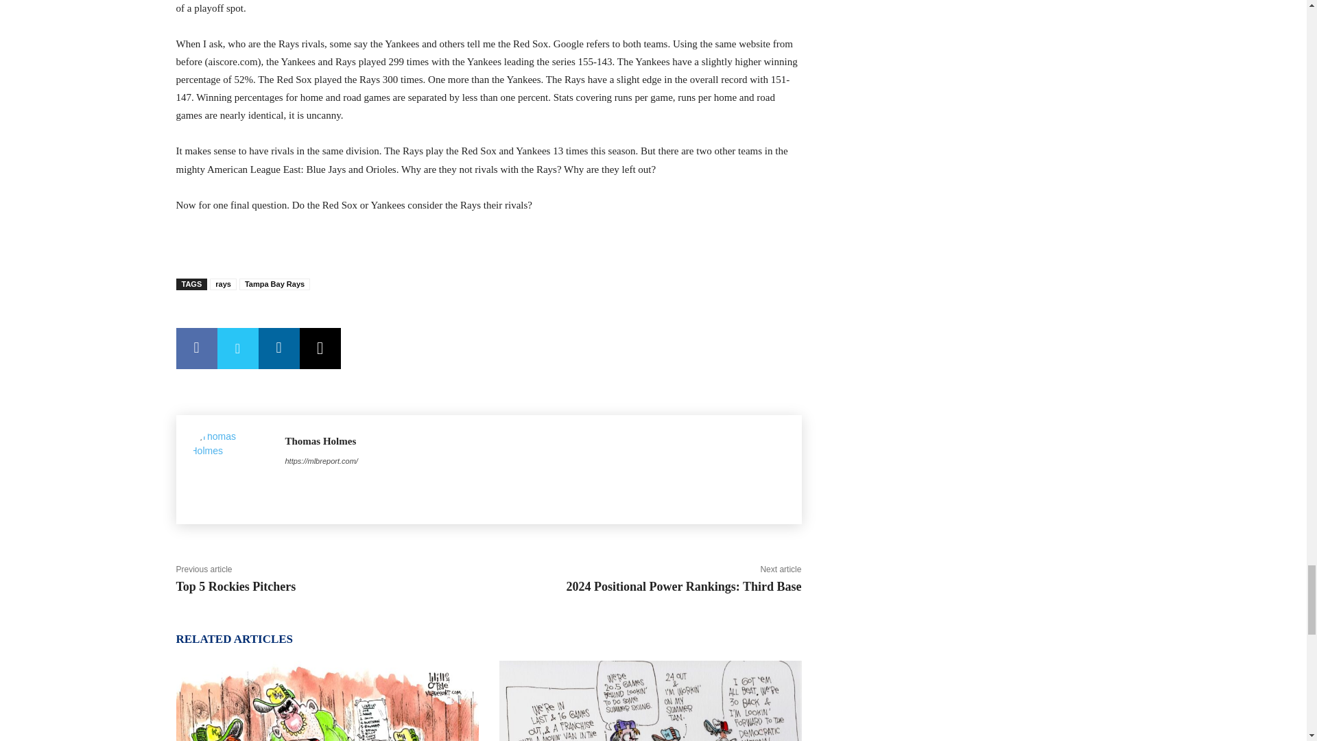  Describe the element at coordinates (223, 284) in the screenshot. I see `rays` at that location.